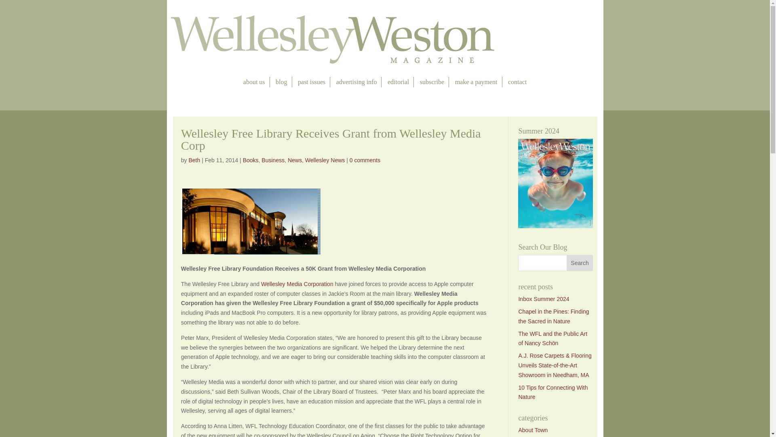 This screenshot has height=437, width=776. Describe the element at coordinates (533, 430) in the screenshot. I see `About Town` at that location.